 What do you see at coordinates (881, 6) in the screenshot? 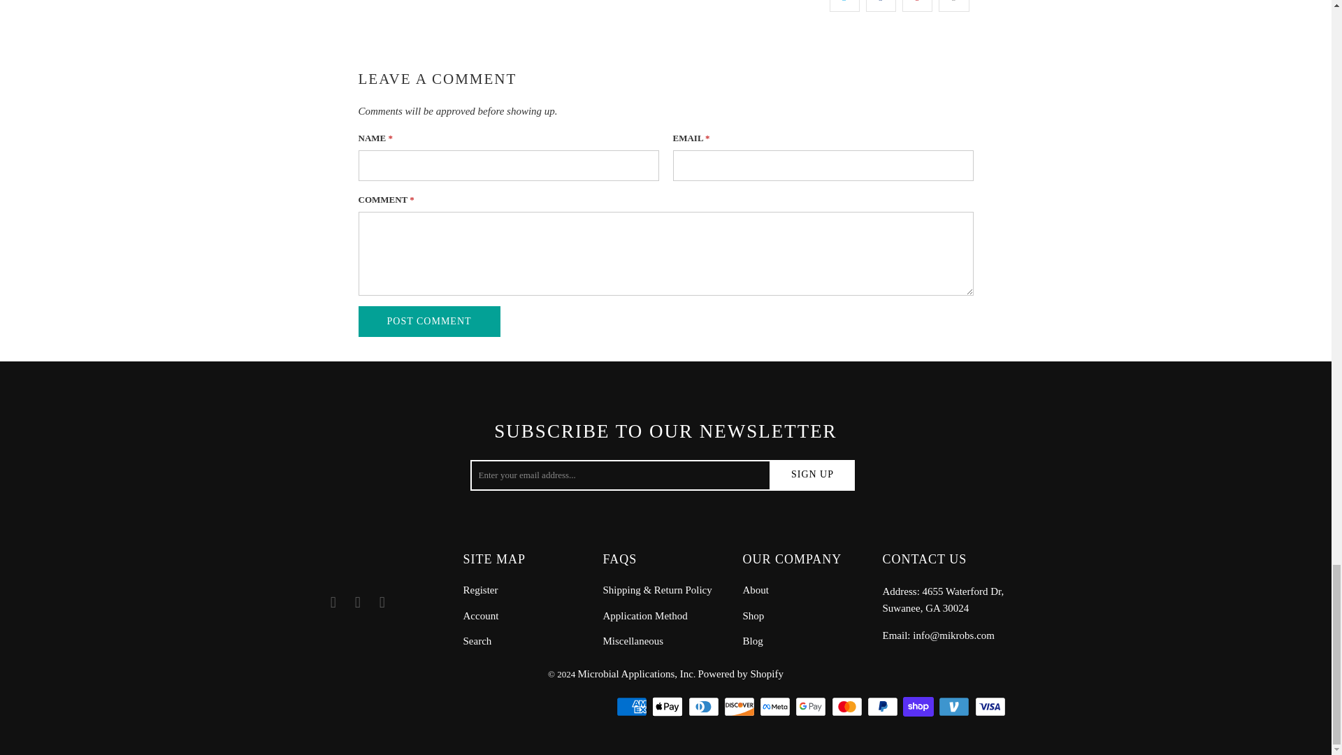
I see `Share this on Facebook` at bounding box center [881, 6].